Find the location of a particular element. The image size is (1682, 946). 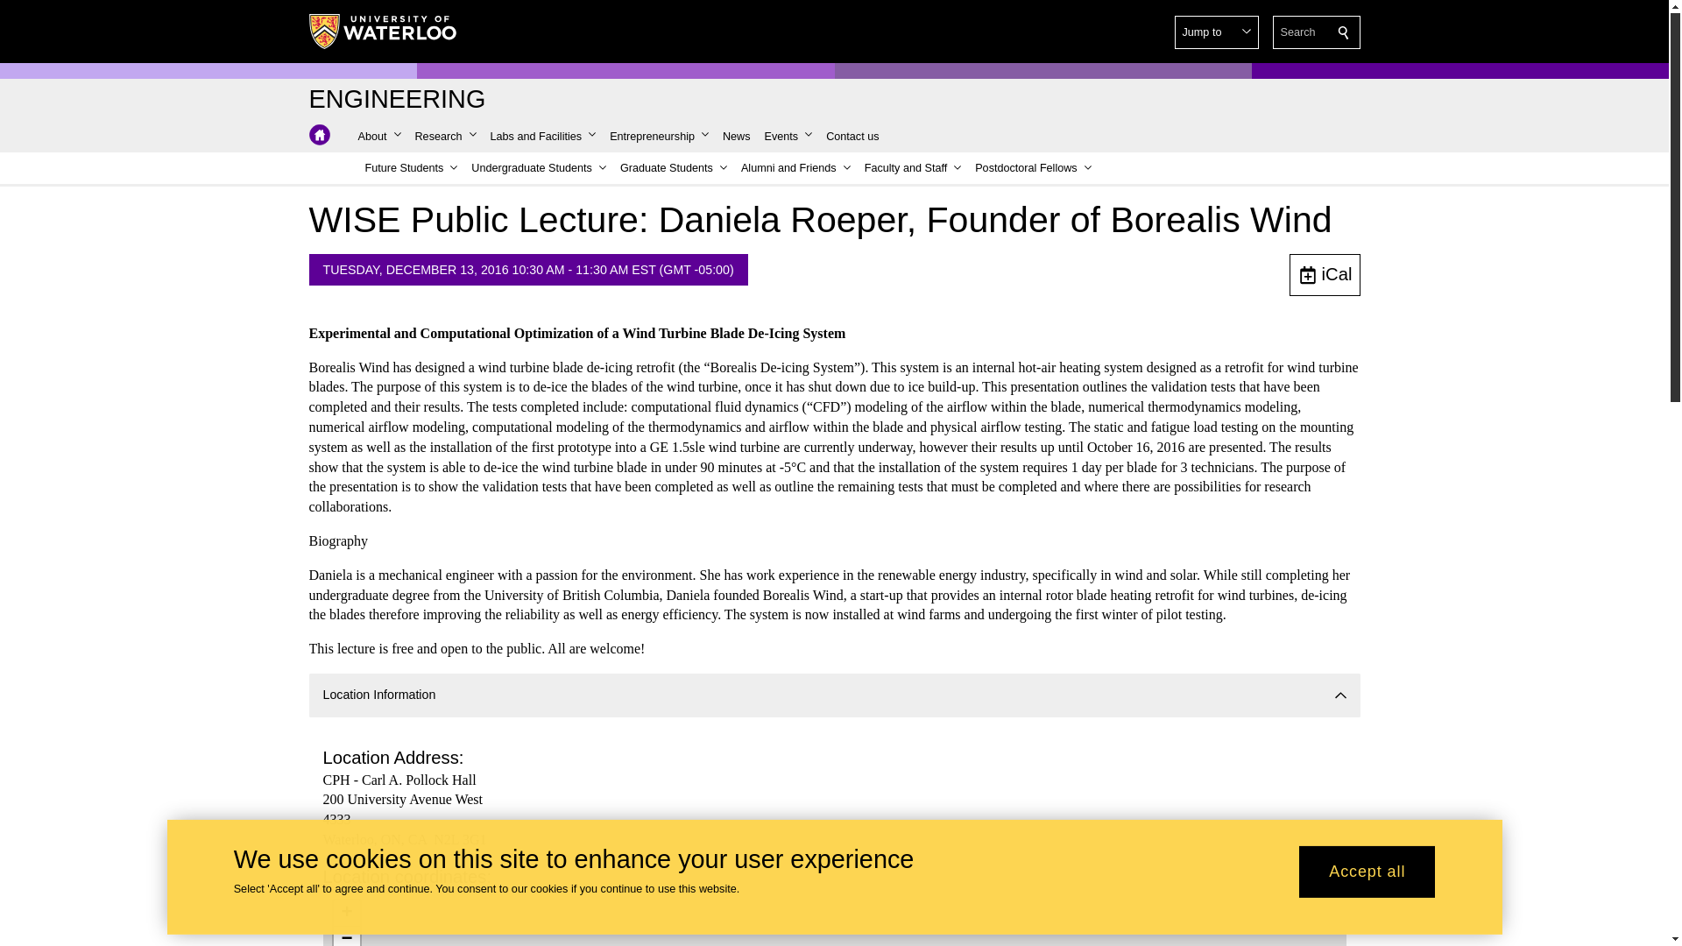

Engineering Home is located at coordinates (319, 135).